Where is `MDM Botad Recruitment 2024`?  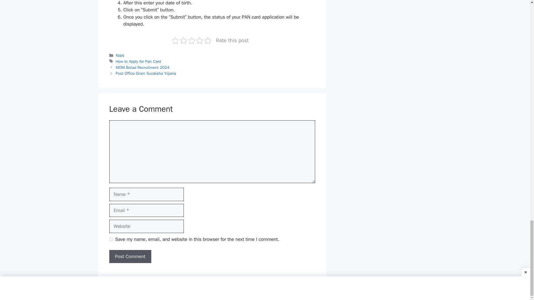 MDM Botad Recruitment 2024 is located at coordinates (143, 67).